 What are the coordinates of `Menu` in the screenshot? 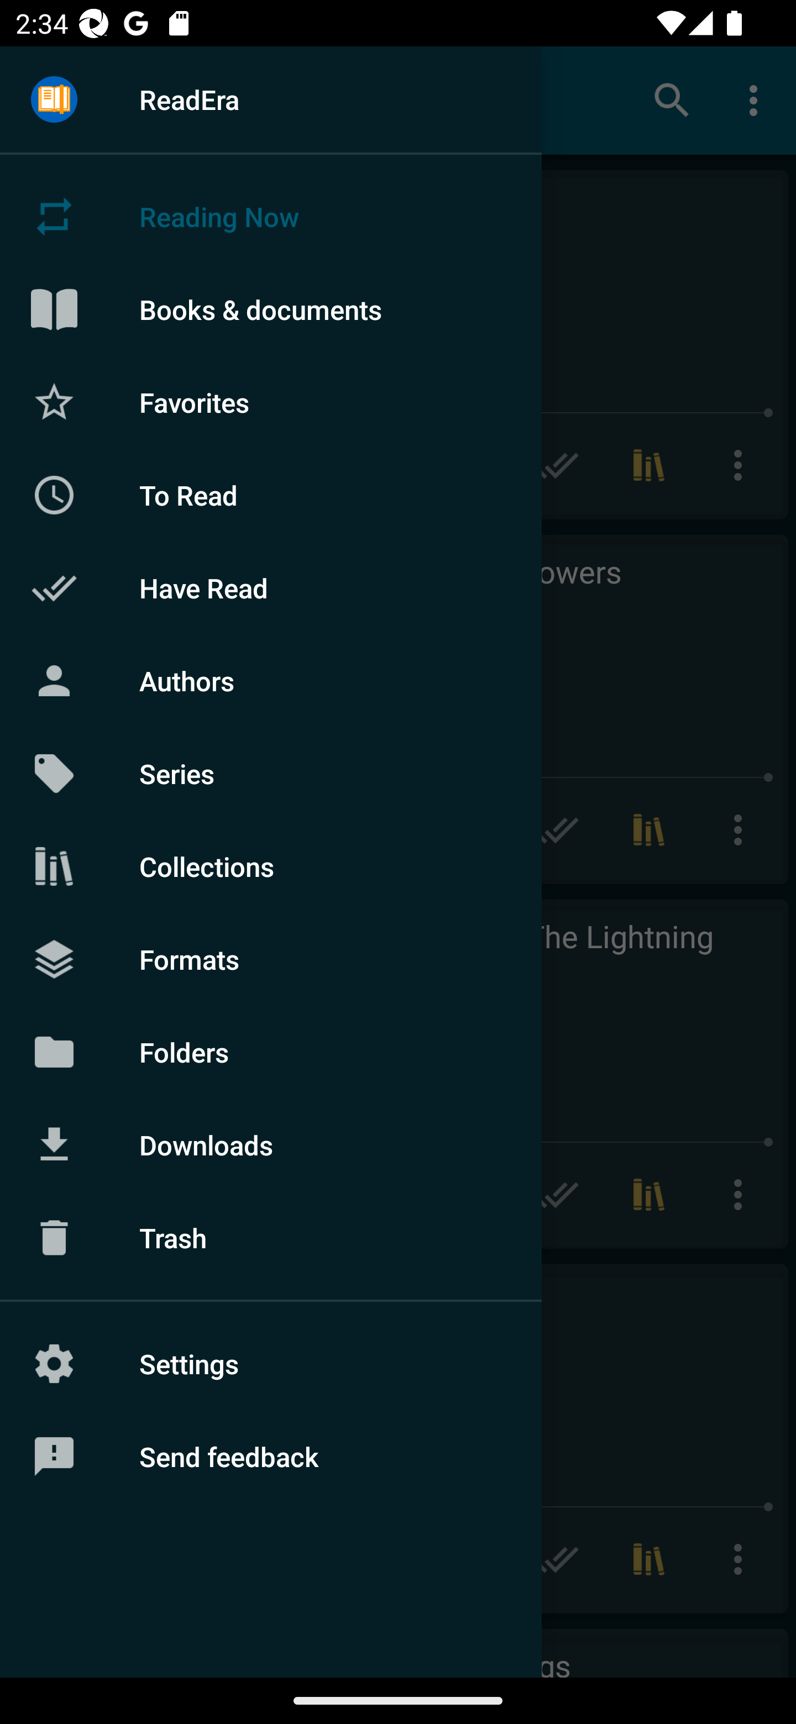 It's located at (54, 101).